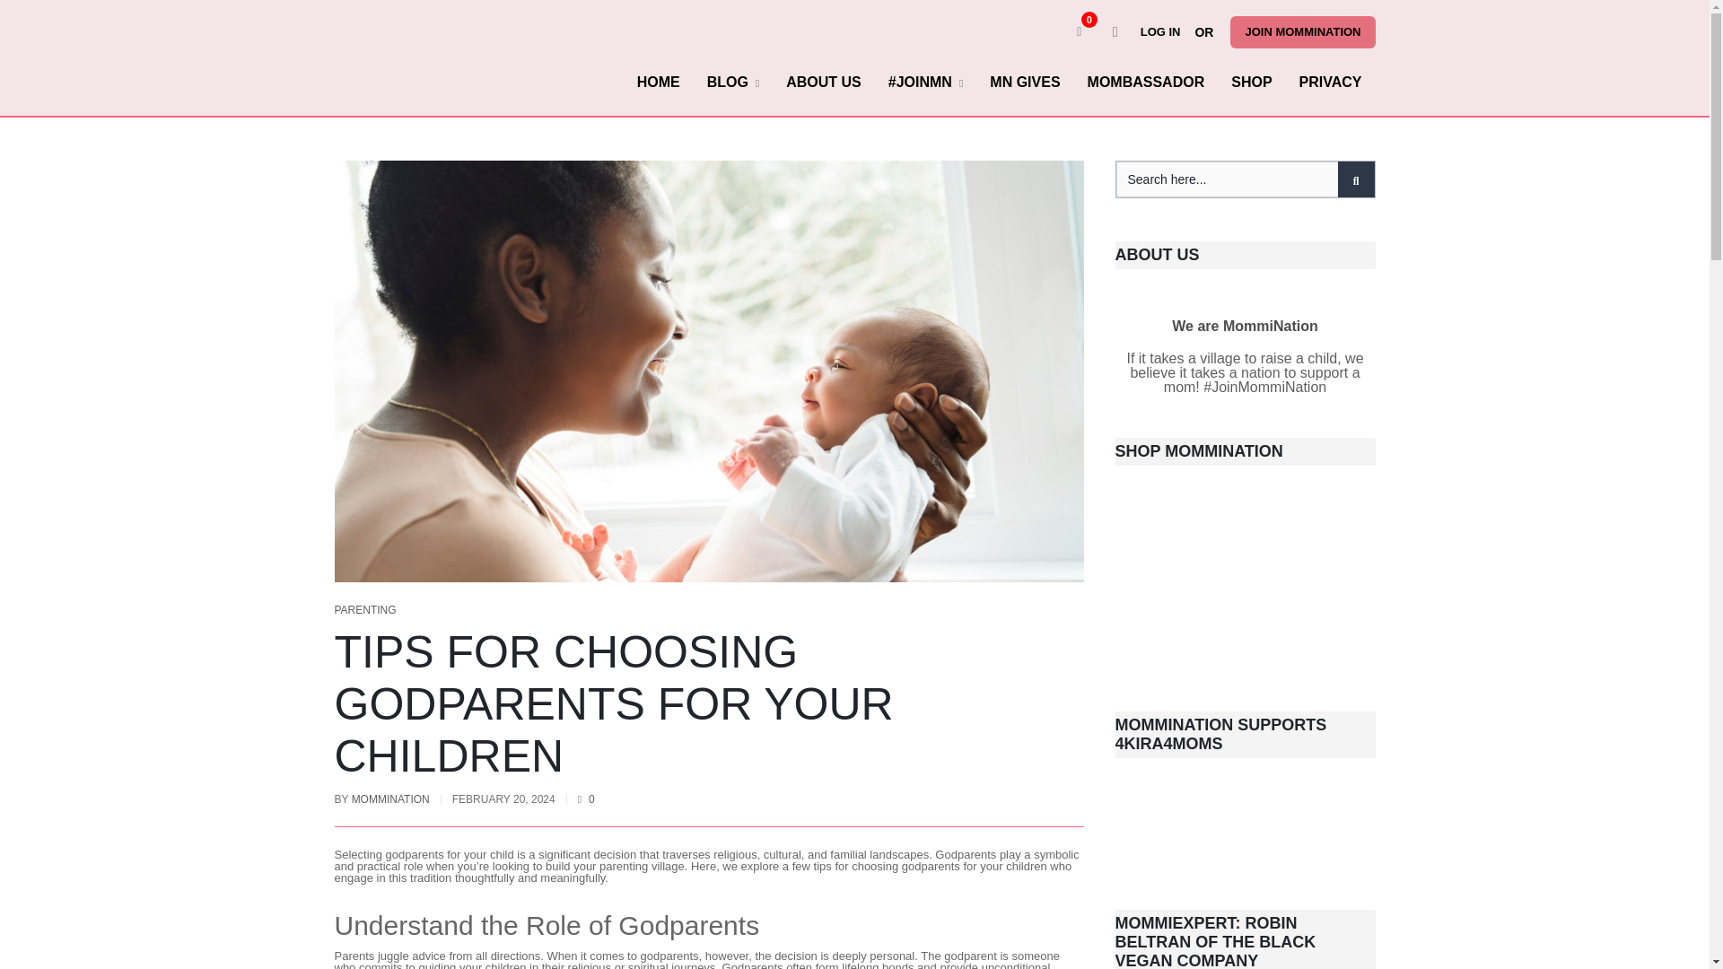  I want to click on 0, so click(1079, 32).